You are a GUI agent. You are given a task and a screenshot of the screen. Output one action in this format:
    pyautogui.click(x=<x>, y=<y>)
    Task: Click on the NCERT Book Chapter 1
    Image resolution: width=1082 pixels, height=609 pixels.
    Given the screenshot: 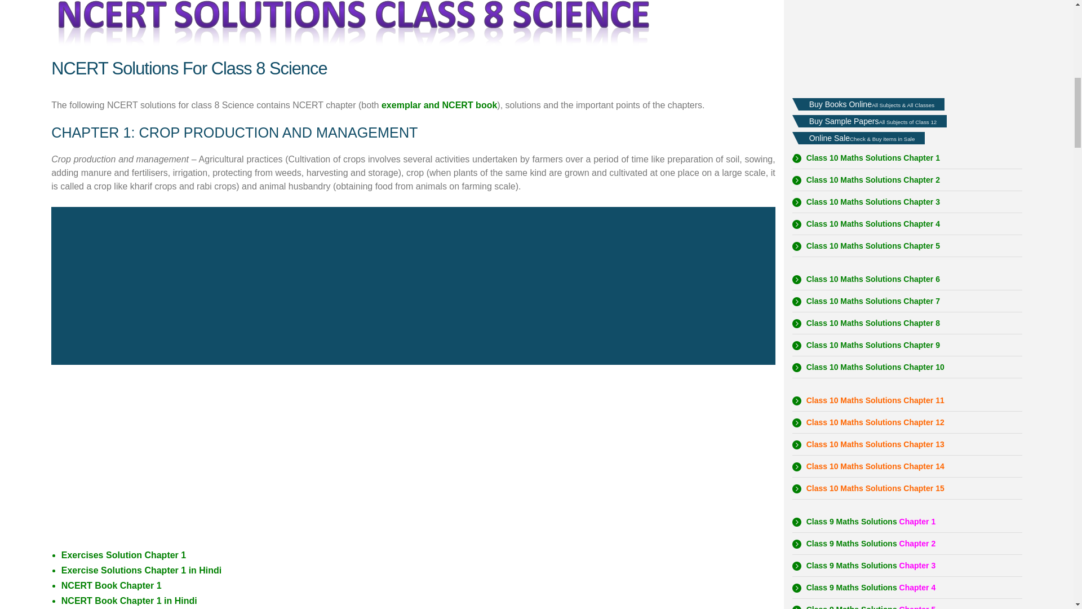 What is the action you would take?
    pyautogui.click(x=112, y=585)
    